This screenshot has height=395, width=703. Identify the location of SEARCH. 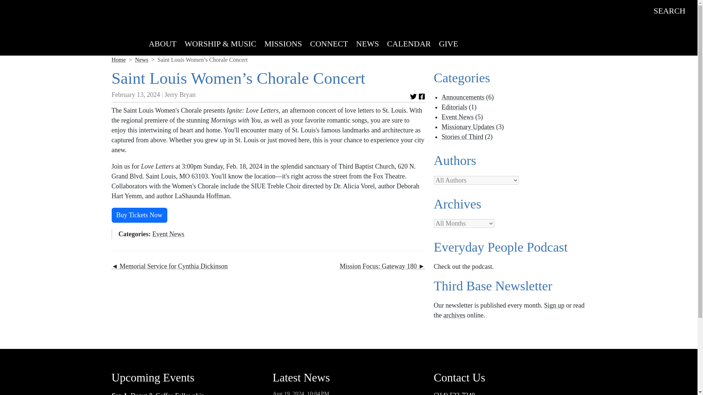
(669, 11).